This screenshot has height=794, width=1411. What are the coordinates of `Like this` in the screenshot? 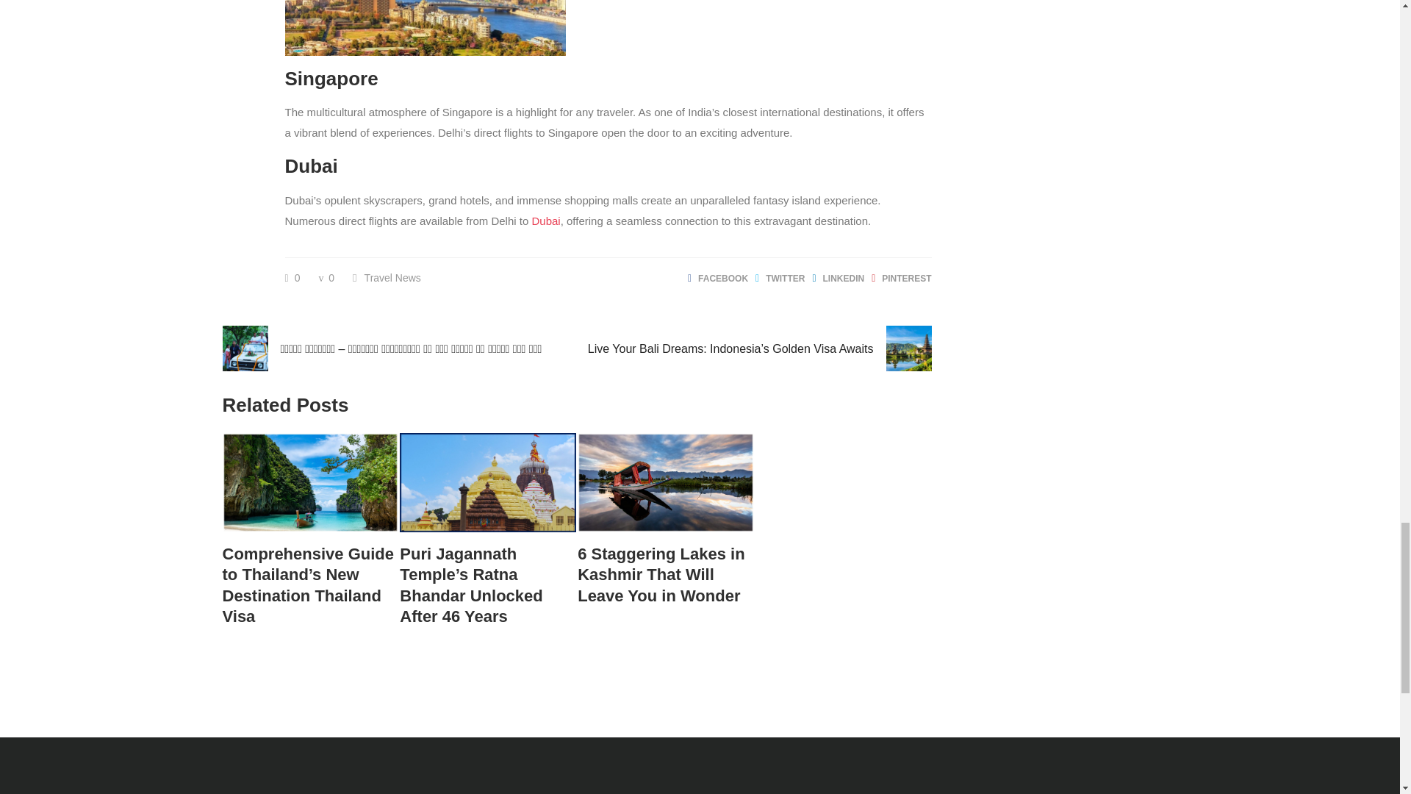 It's located at (292, 278).